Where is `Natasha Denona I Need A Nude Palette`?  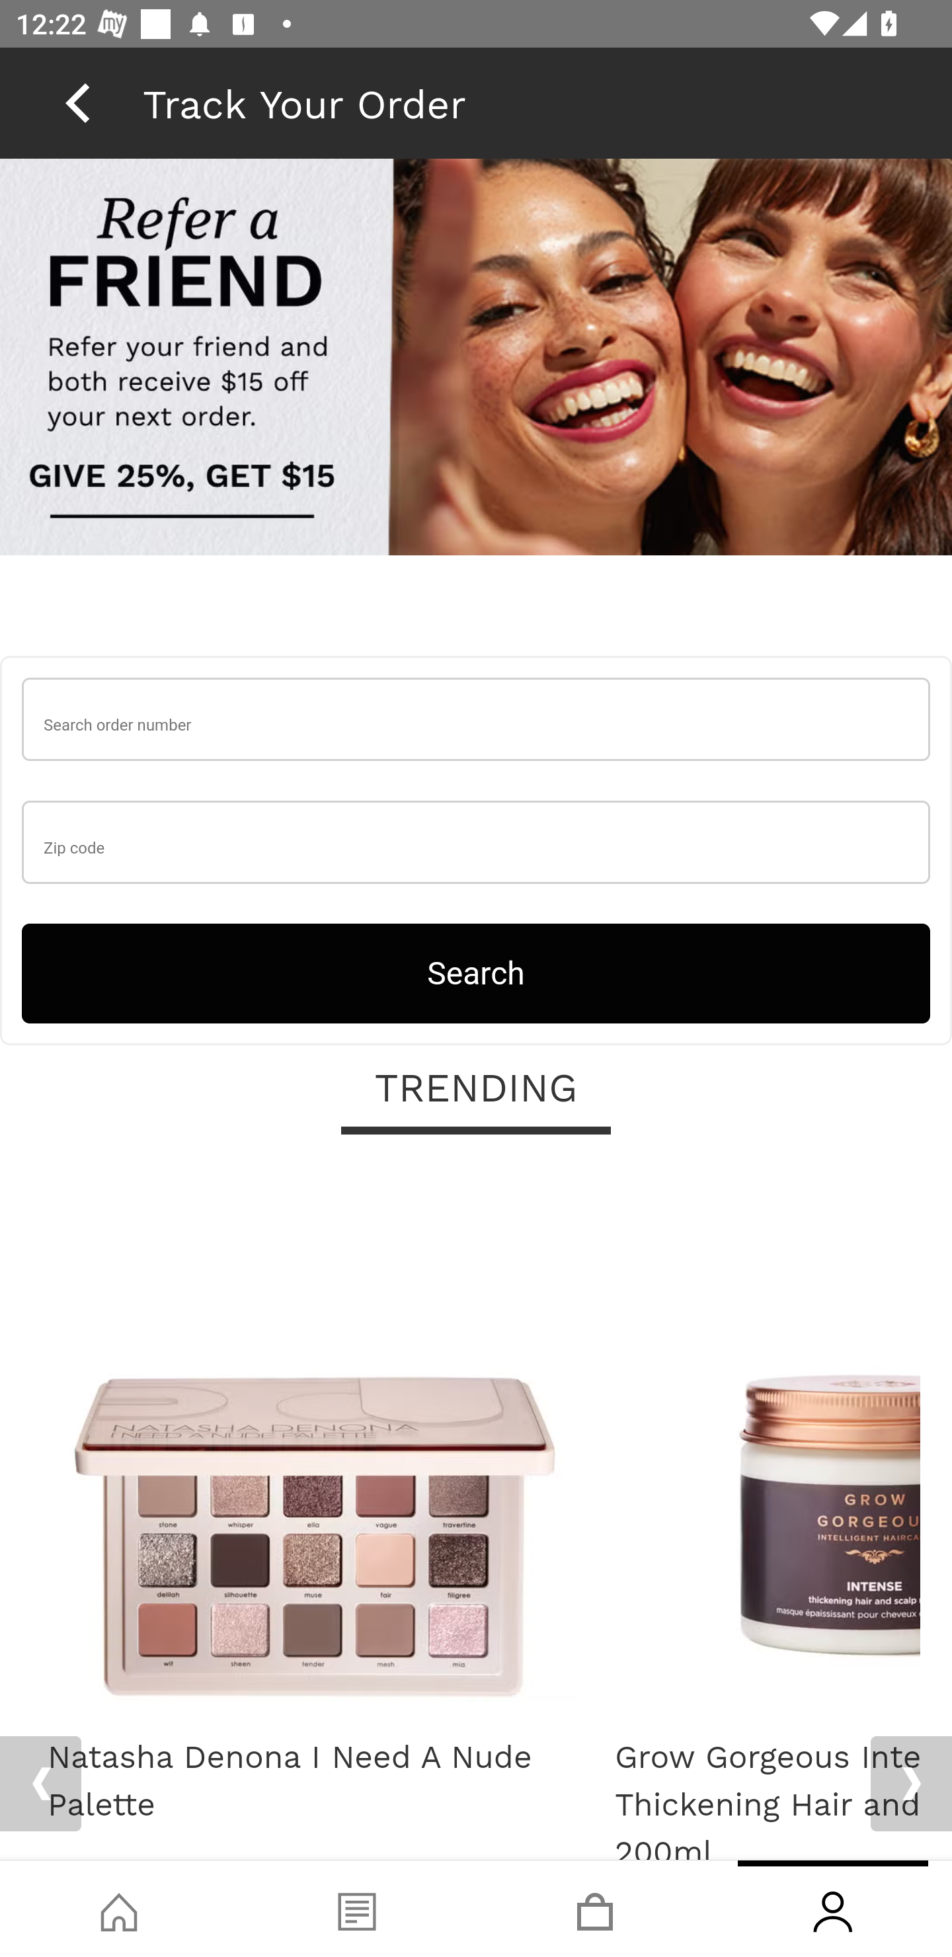
Natasha Denona I Need A Nude Palette is located at coordinates (315, 1782).